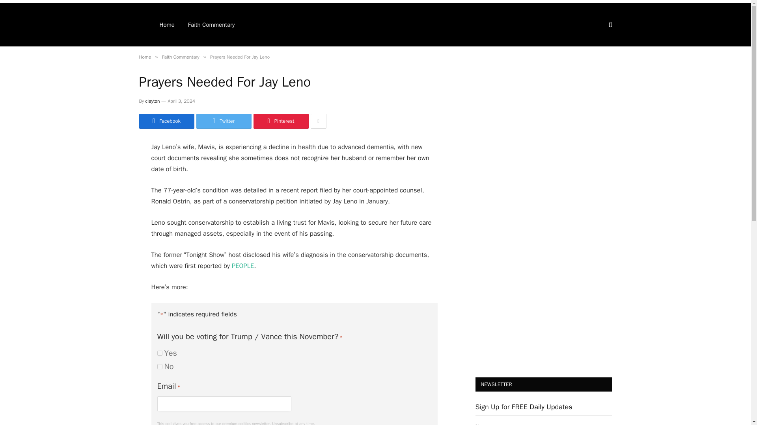  I want to click on PEOPLE, so click(242, 266).